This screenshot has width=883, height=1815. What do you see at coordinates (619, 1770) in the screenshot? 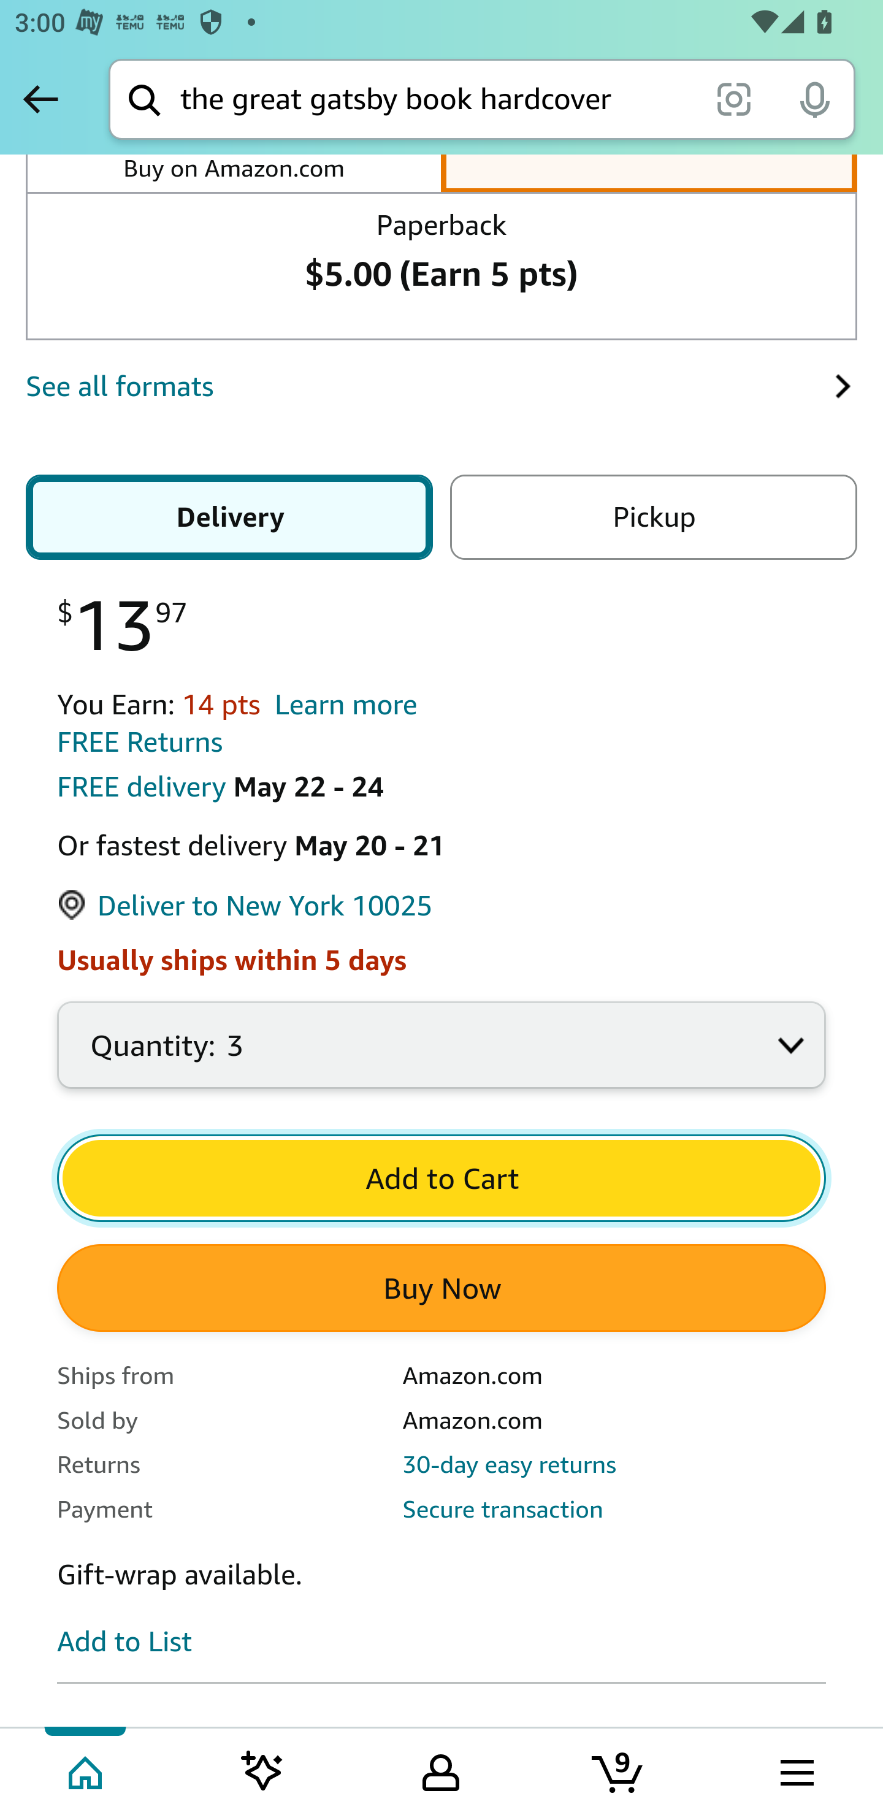
I see `Cart 9 items Tab 4 of 5 9` at bounding box center [619, 1770].